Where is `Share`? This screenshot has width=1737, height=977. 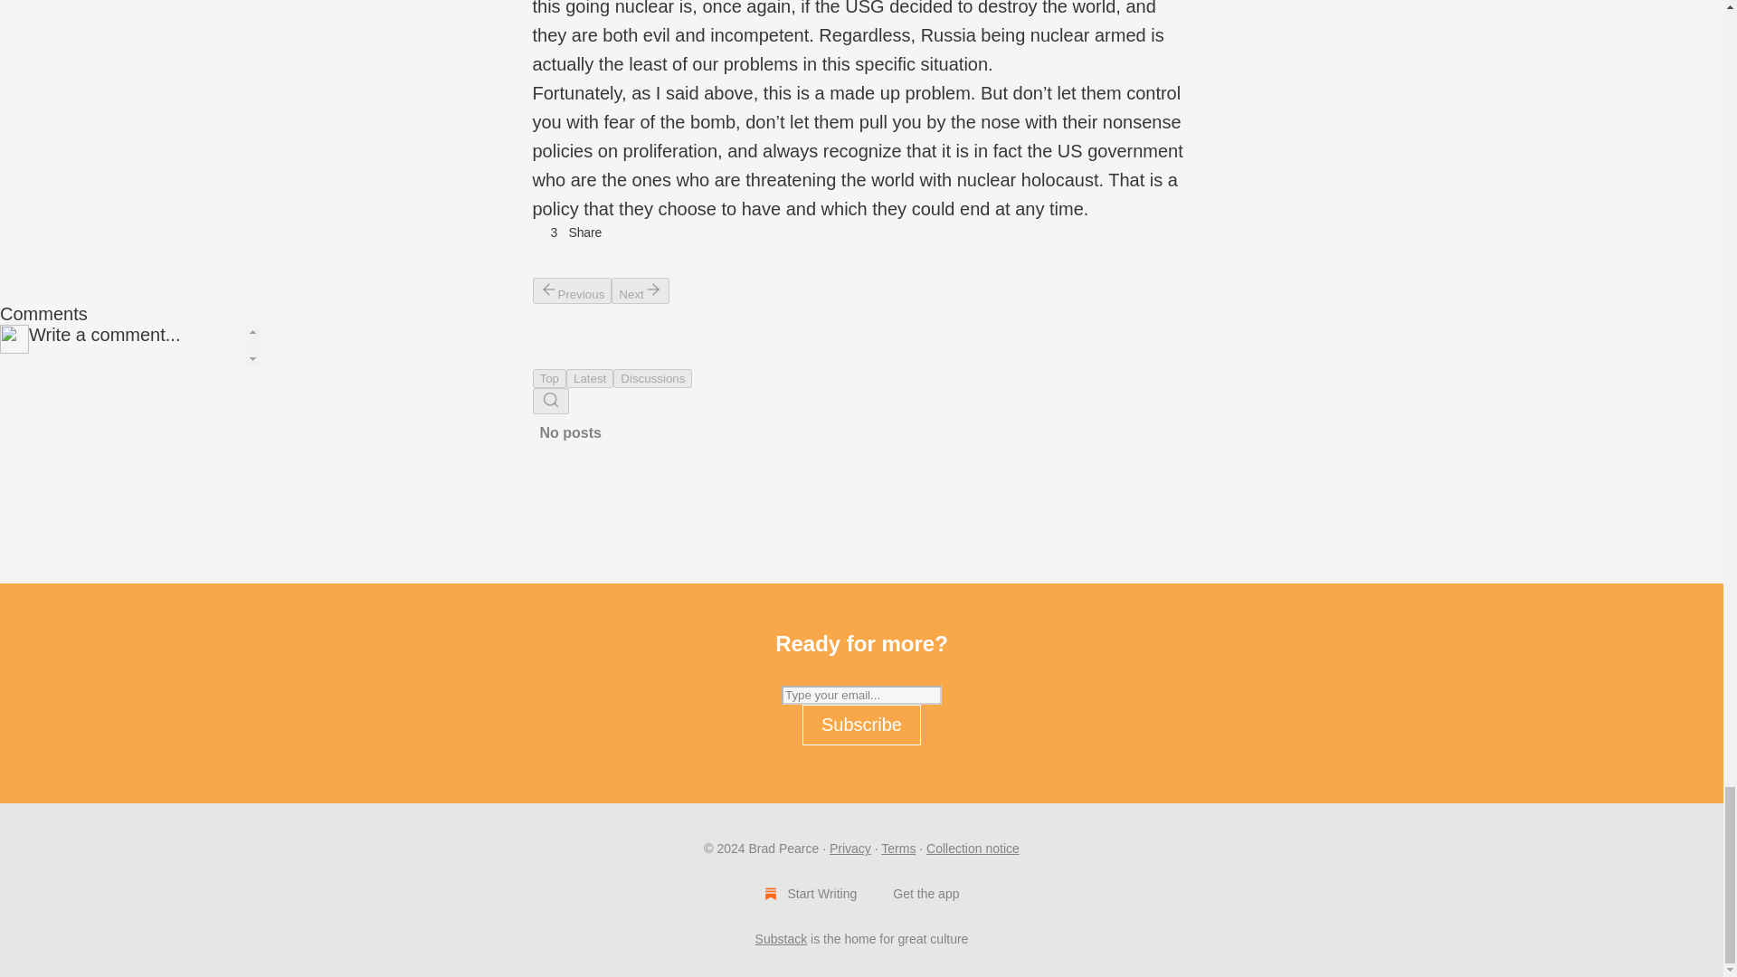
Share is located at coordinates (584, 232).